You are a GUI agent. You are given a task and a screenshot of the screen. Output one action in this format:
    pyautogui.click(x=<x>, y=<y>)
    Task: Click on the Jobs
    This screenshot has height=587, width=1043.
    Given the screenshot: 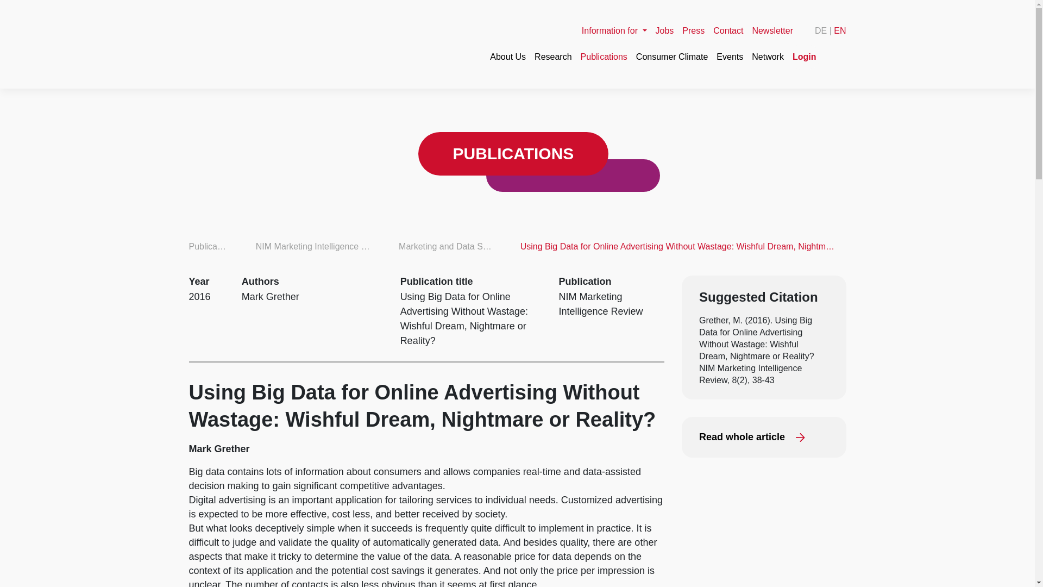 What is the action you would take?
    pyautogui.click(x=665, y=30)
    